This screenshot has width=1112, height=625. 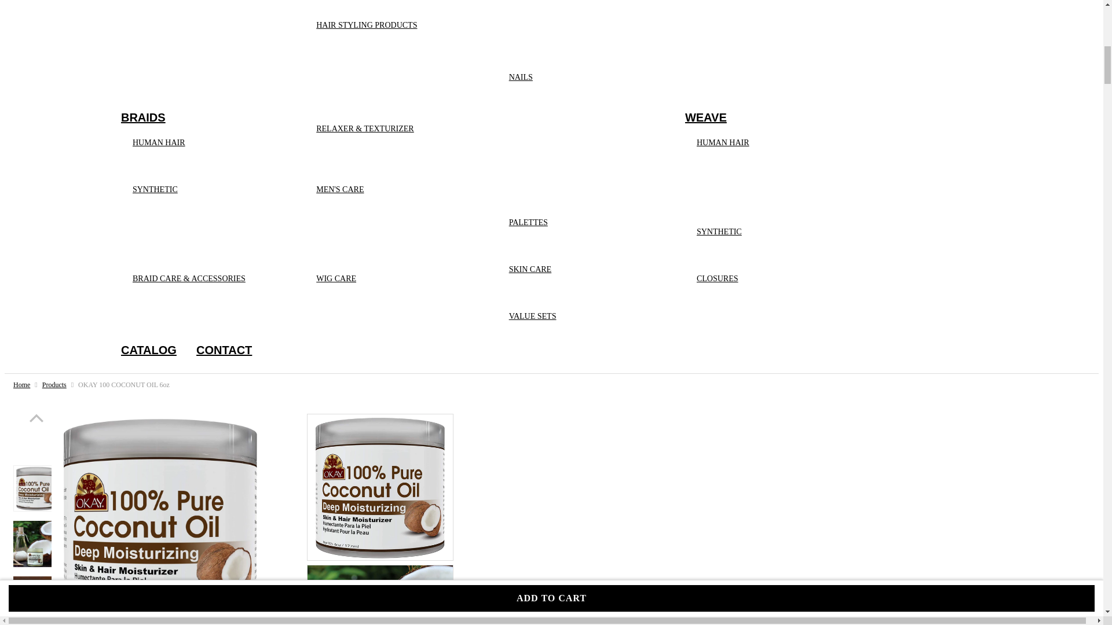 What do you see at coordinates (199, 241) in the screenshot?
I see `SYNTHETIC BRAIDS` at bounding box center [199, 241].